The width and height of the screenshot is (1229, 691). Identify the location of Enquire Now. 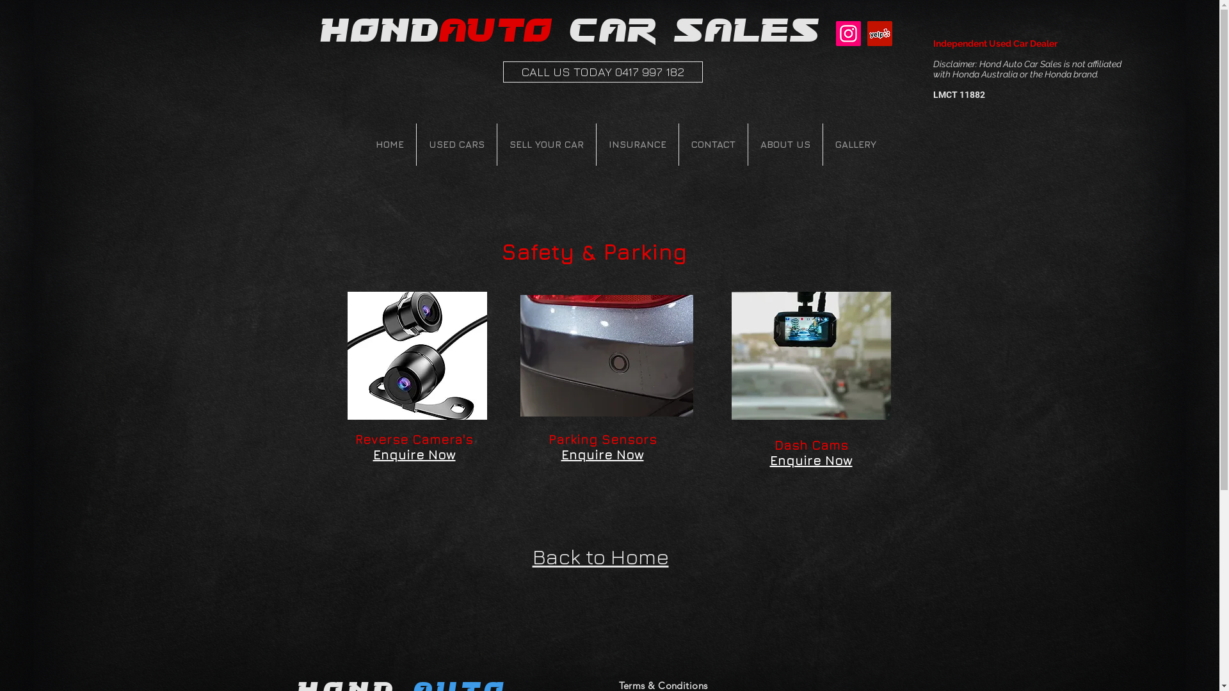
(602, 455).